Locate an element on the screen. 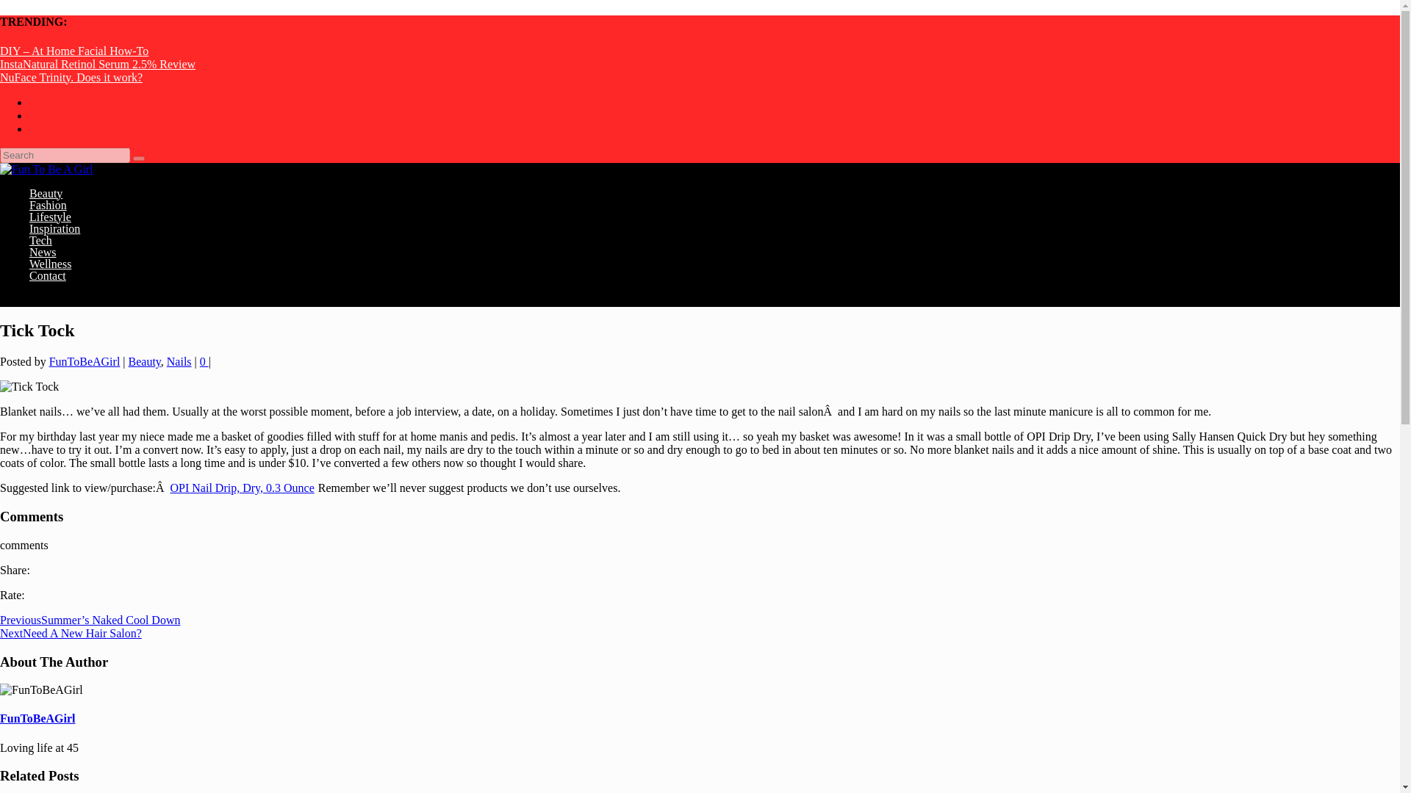 This screenshot has width=1411, height=793. NuFace Trinity. Does it work? is located at coordinates (71, 78).